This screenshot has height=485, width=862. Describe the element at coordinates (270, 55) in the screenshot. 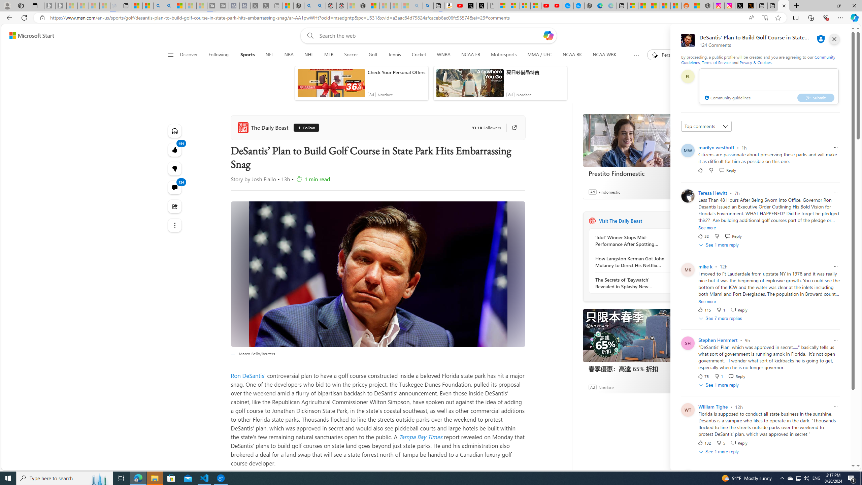

I see `NFL` at that location.